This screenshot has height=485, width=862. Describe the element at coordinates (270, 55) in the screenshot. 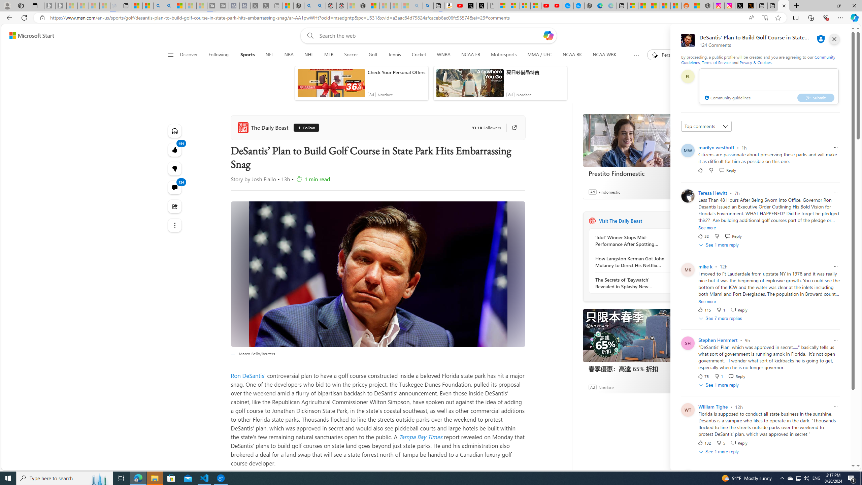

I see `NFL` at that location.